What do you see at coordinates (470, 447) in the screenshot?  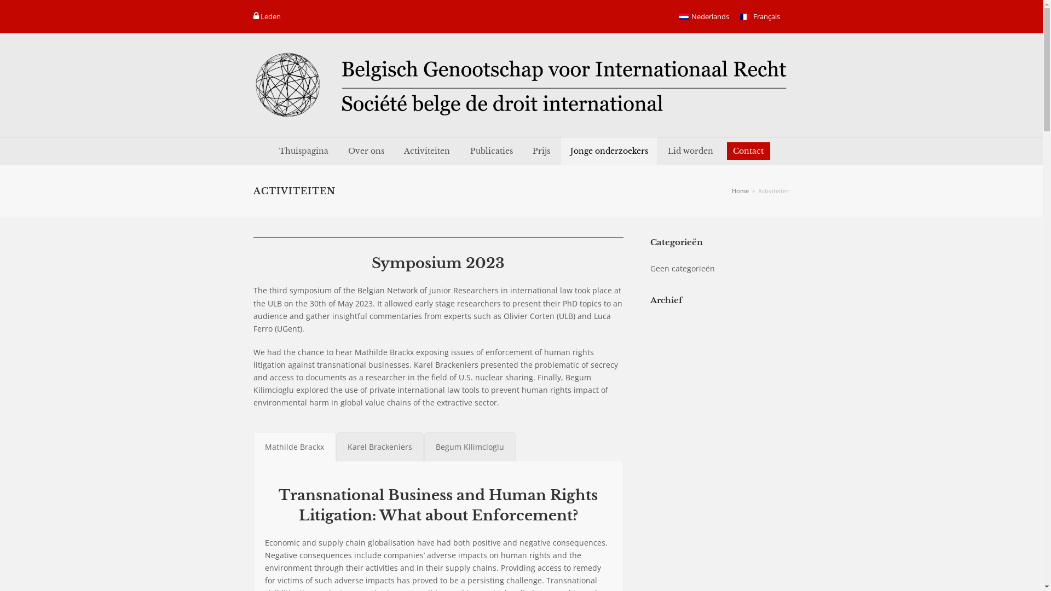 I see `Begum Kilimcioglu` at bounding box center [470, 447].